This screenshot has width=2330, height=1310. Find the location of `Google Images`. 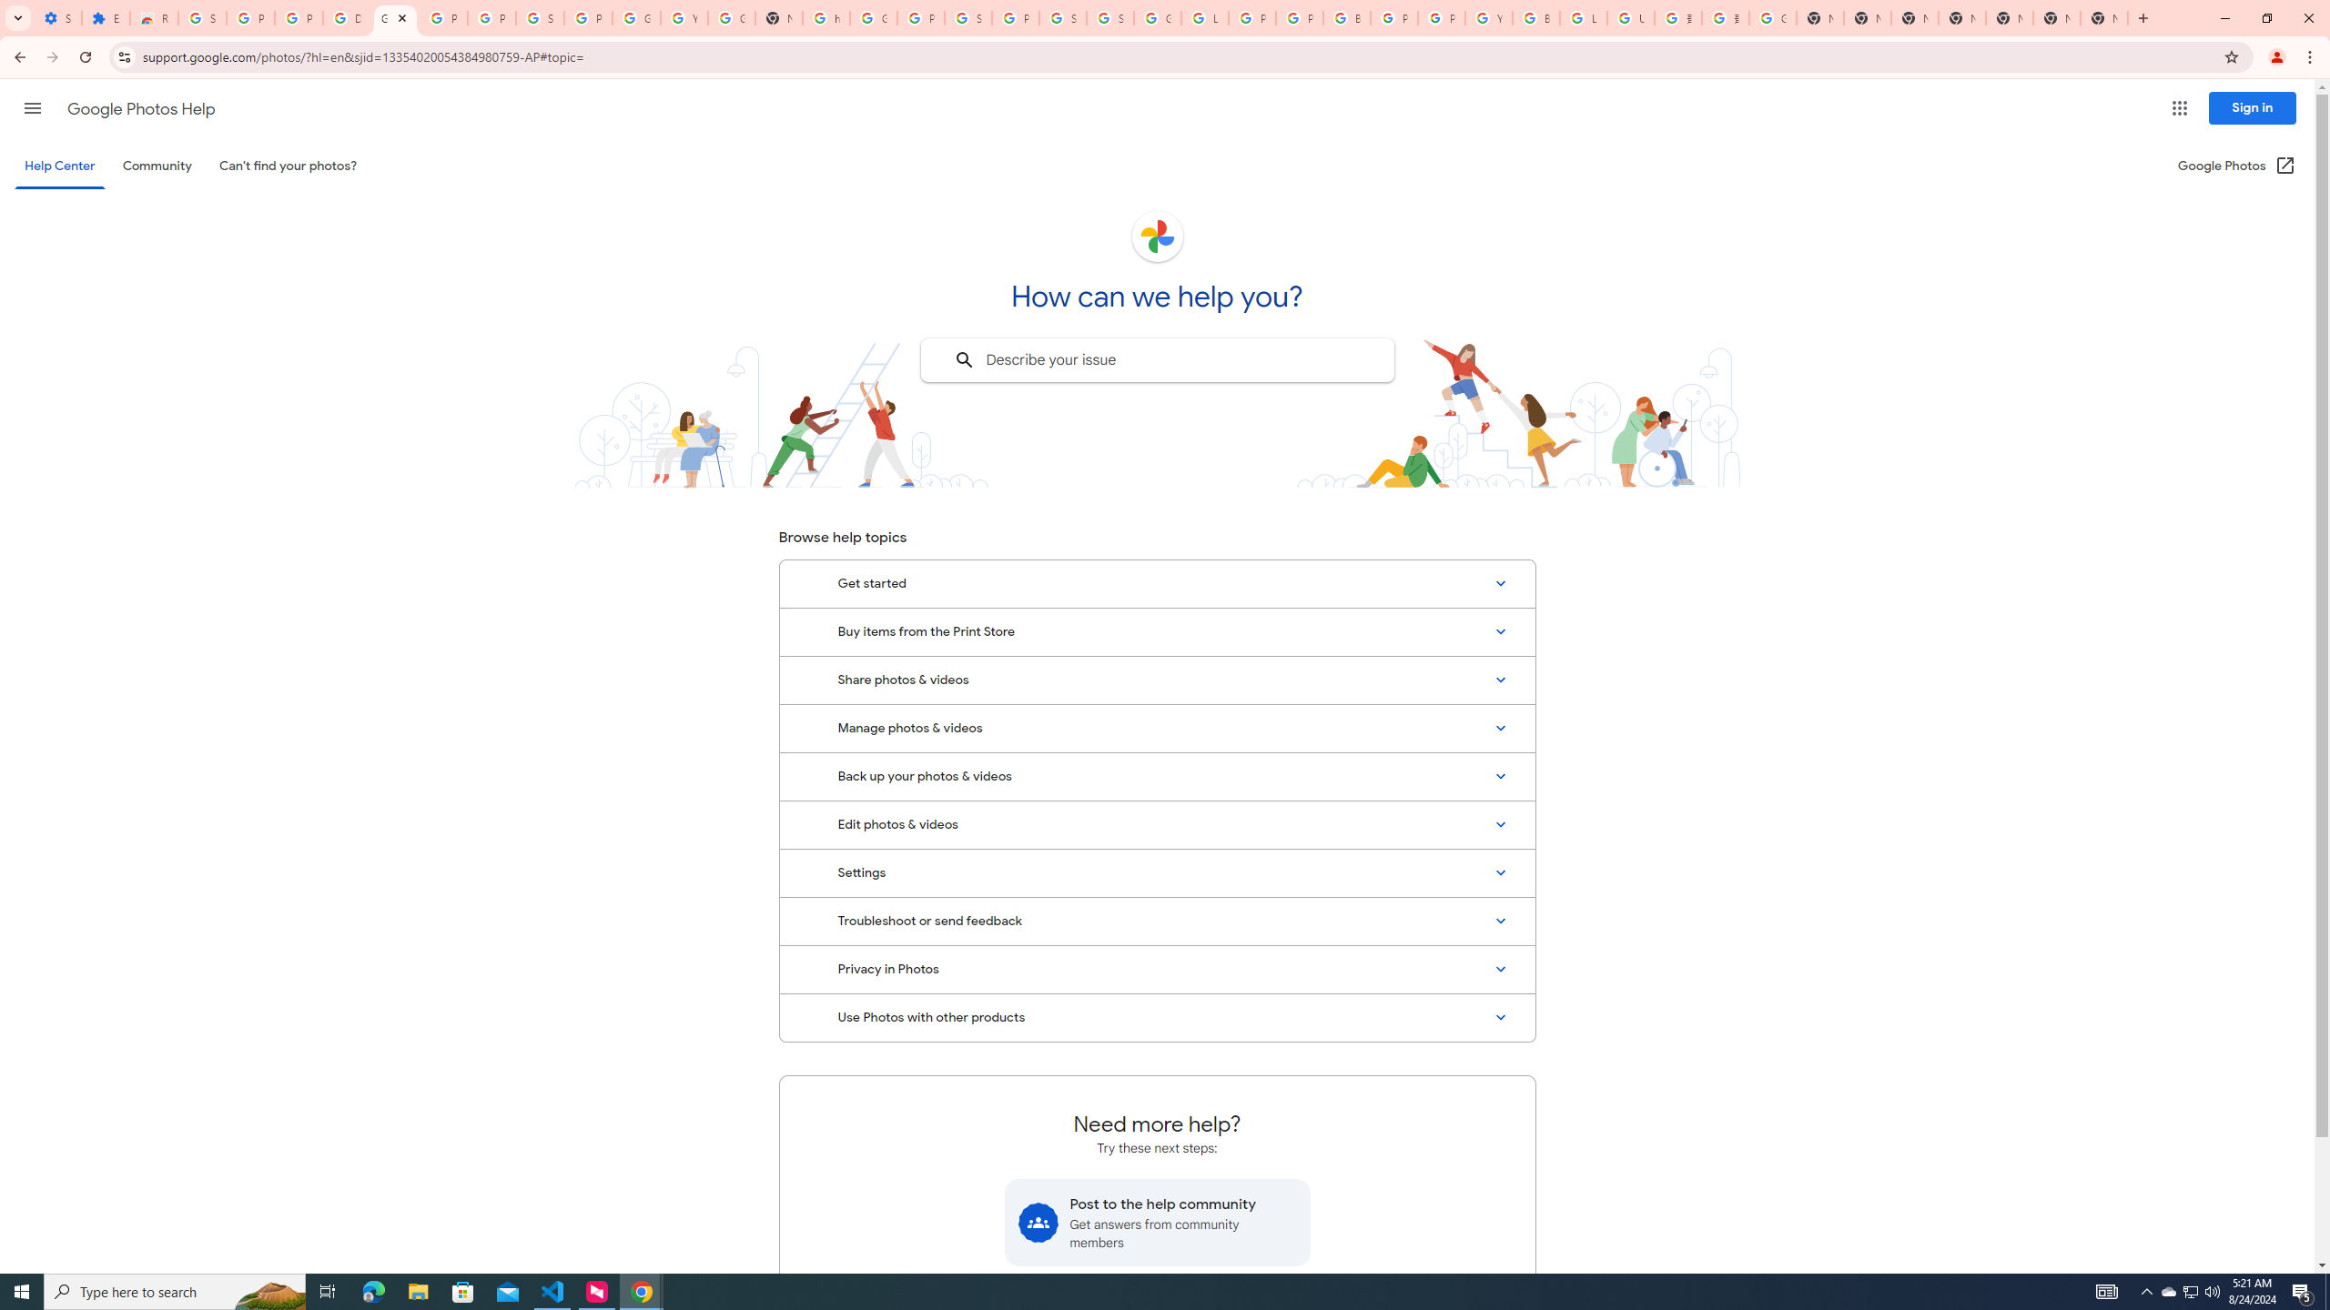

Google Images is located at coordinates (1773, 18).